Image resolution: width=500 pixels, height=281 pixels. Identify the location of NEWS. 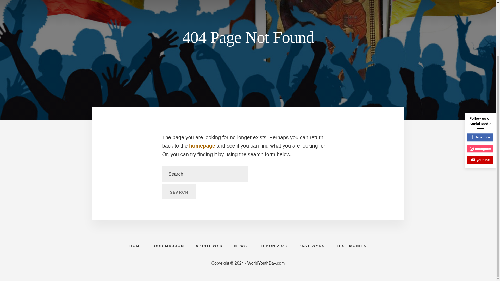
(241, 246).